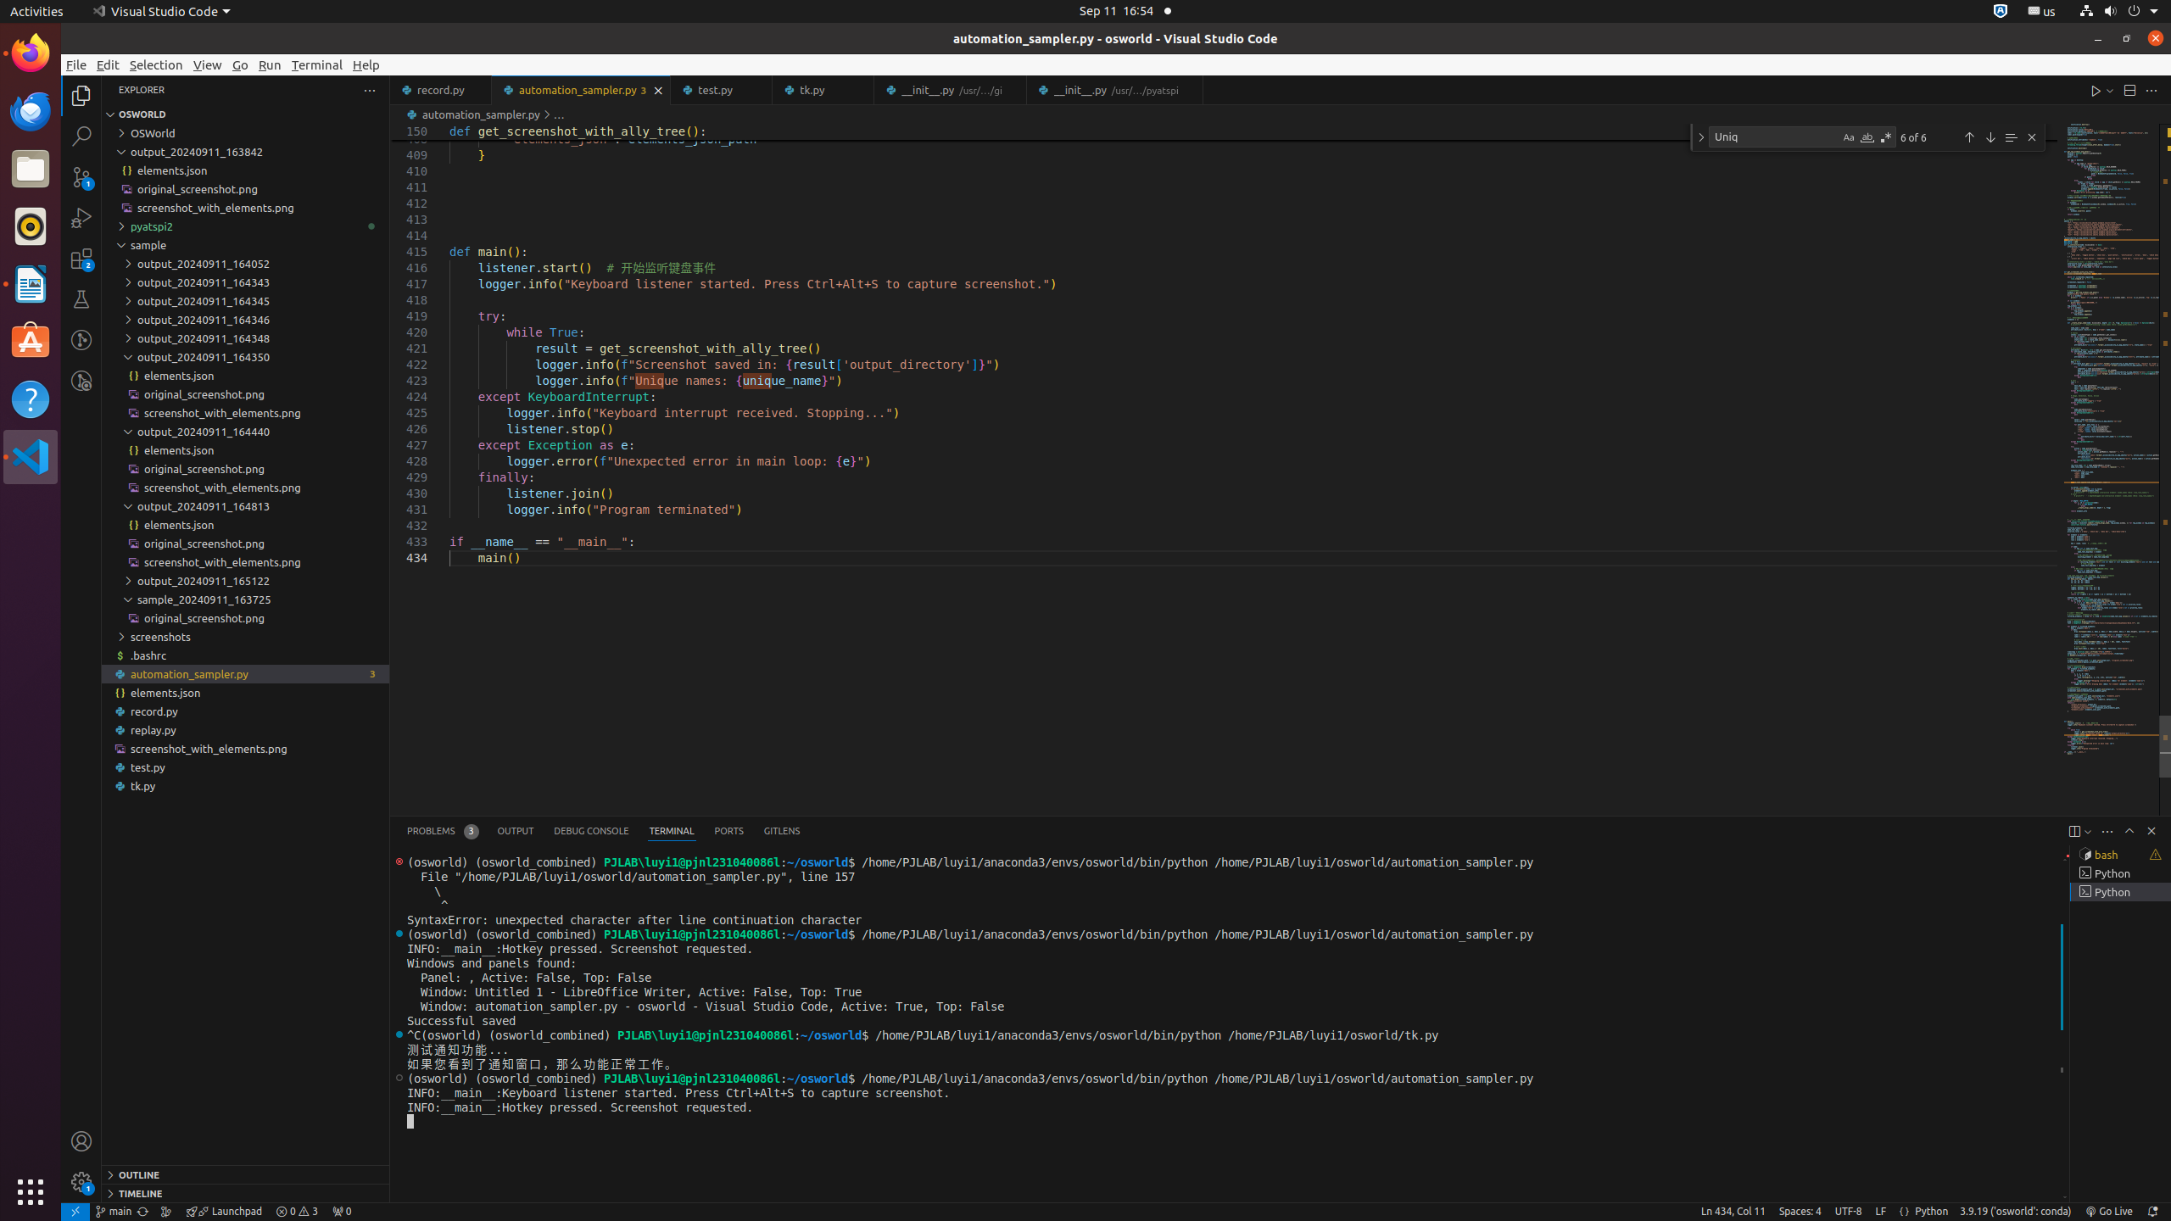  What do you see at coordinates (2110, 90) in the screenshot?
I see `Run or Debug...` at bounding box center [2110, 90].